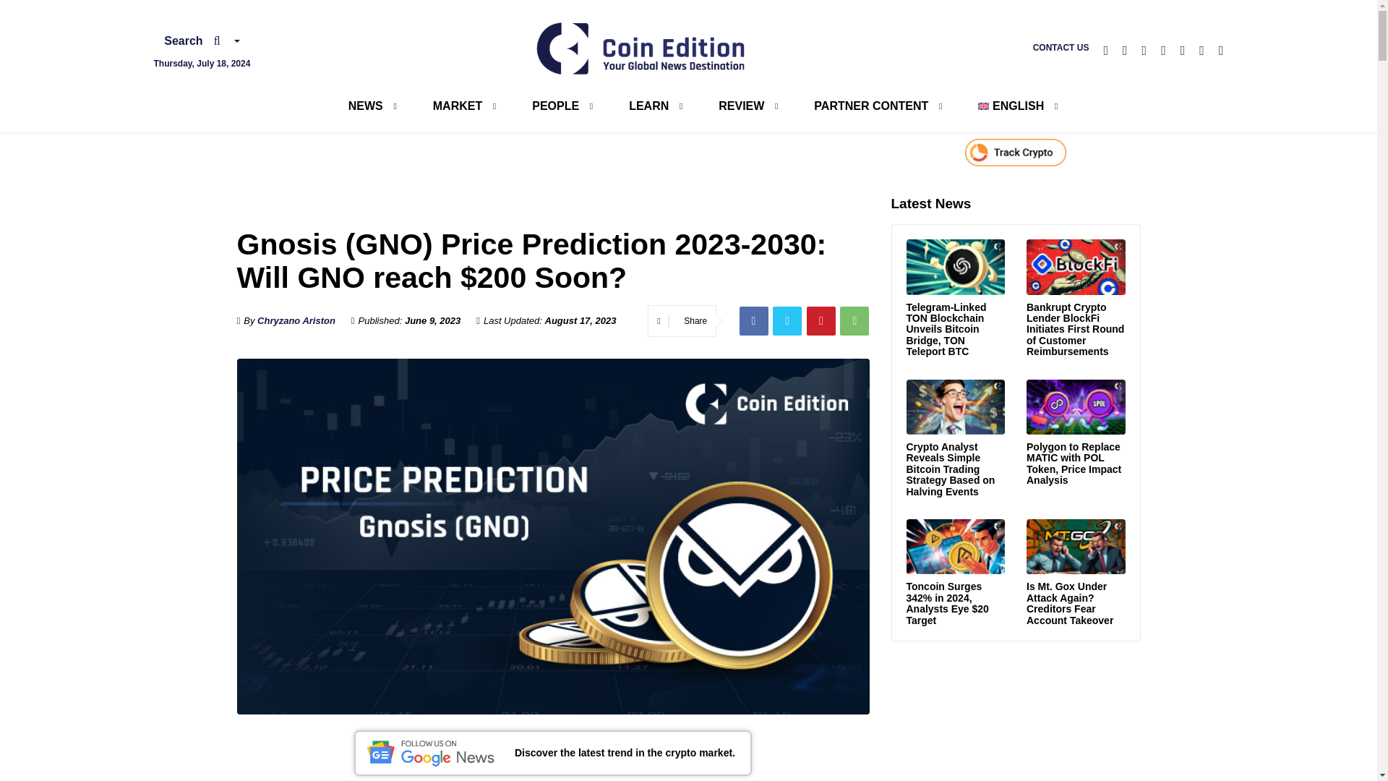  Describe the element at coordinates (642, 48) in the screenshot. I see `Coin Edition` at that location.